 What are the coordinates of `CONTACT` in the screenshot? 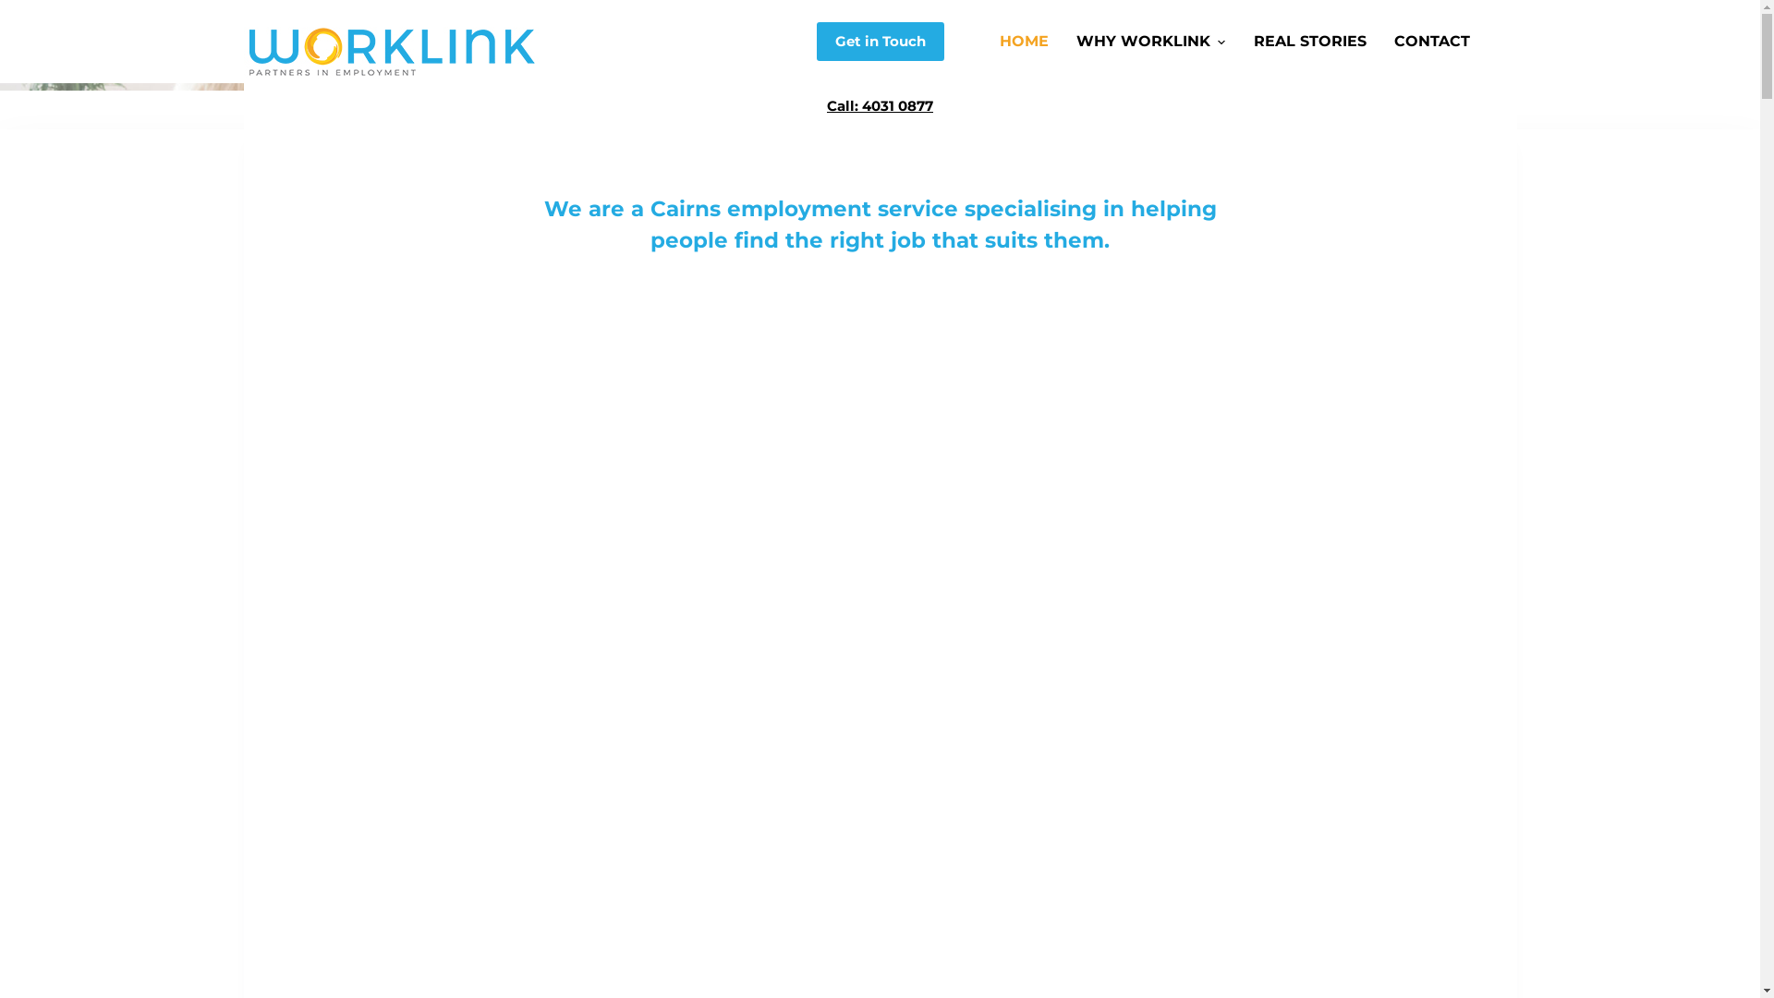 It's located at (1426, 42).